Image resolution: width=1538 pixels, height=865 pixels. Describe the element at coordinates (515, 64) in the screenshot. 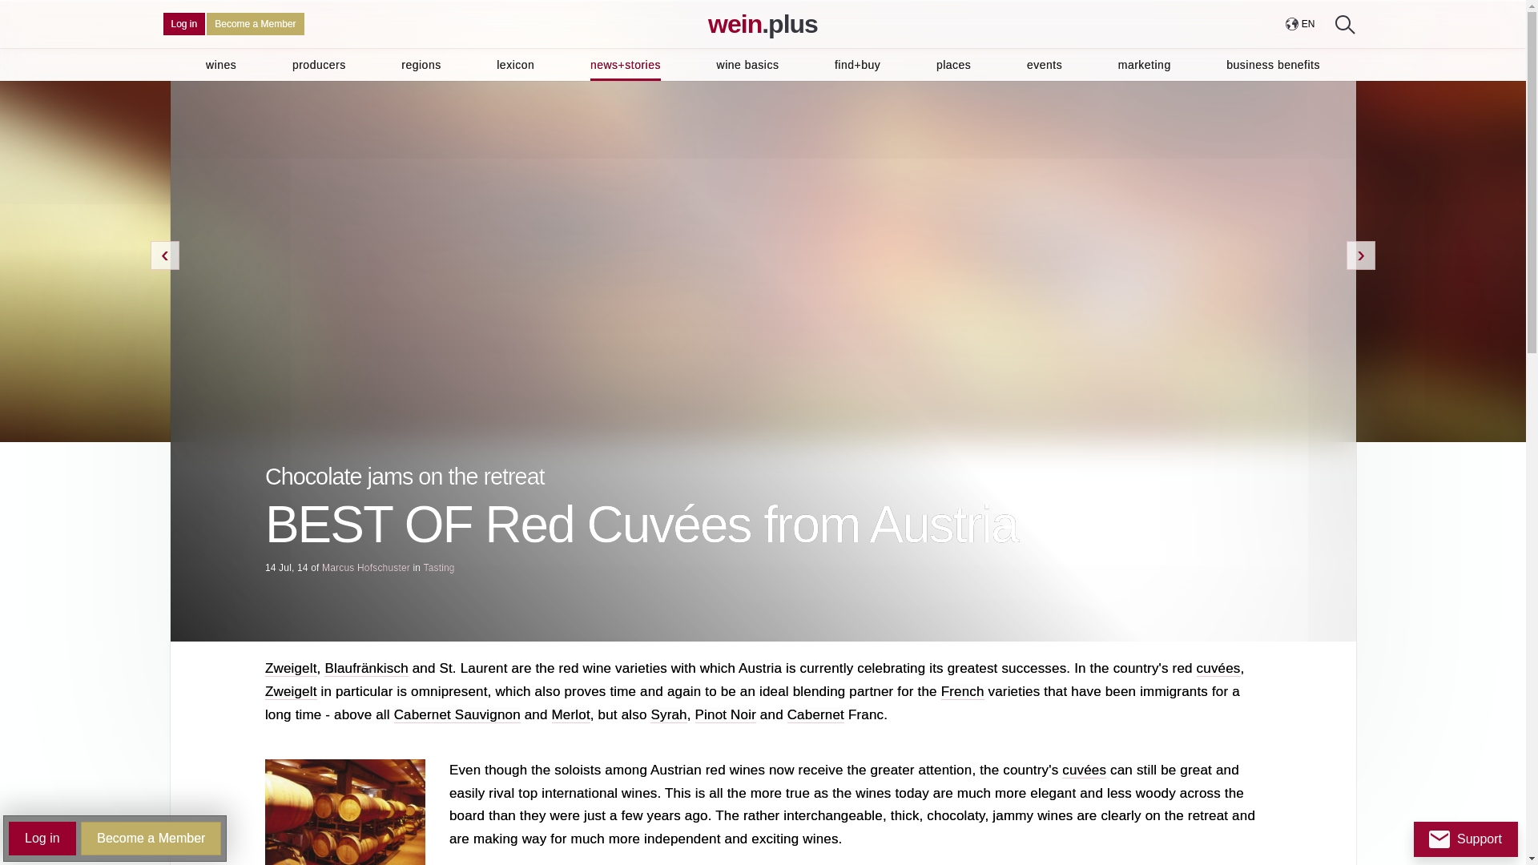

I see `lexicon` at that location.